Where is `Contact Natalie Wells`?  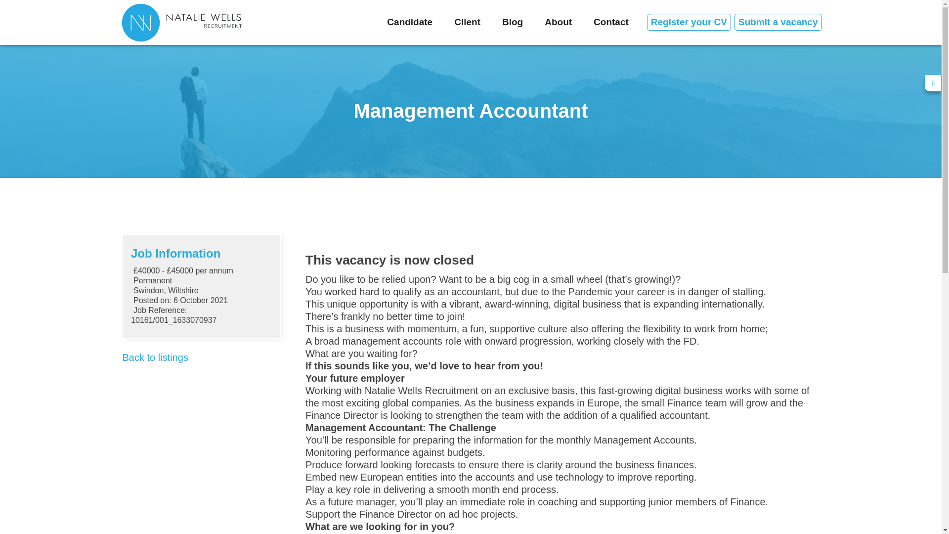 Contact Natalie Wells is located at coordinates (611, 22).